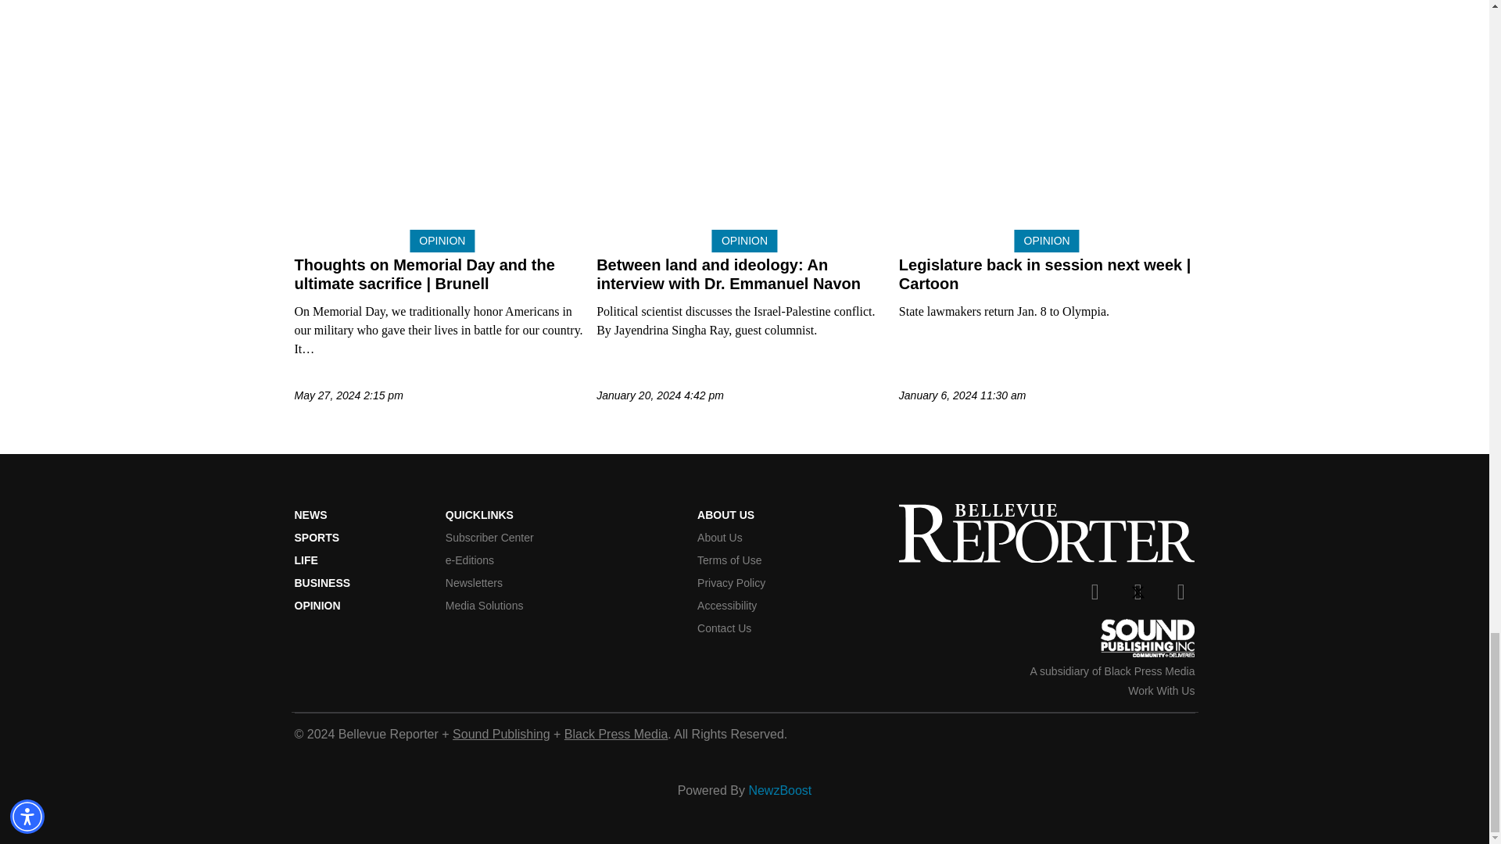 The width and height of the screenshot is (1501, 844). What do you see at coordinates (1047, 533) in the screenshot?
I see `bel-logo.svg` at bounding box center [1047, 533].